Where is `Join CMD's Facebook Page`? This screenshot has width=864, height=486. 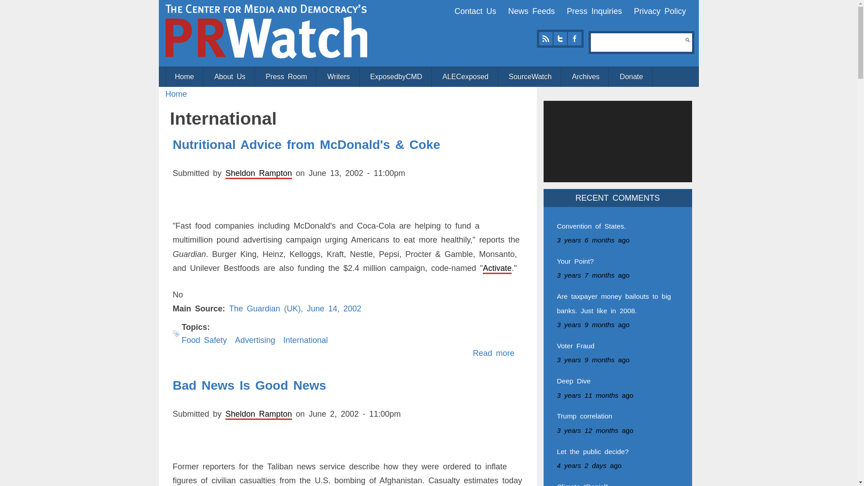
Join CMD's Facebook Page is located at coordinates (574, 39).